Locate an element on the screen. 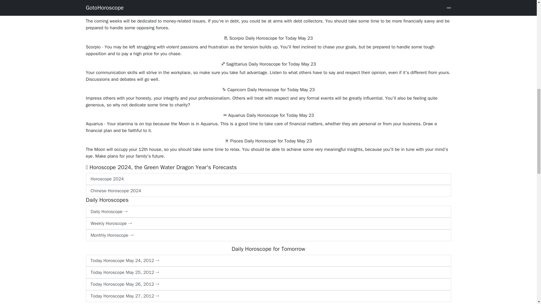 Image resolution: width=541 pixels, height=304 pixels. Today Horoscope May 26, 2012 is located at coordinates (268, 284).